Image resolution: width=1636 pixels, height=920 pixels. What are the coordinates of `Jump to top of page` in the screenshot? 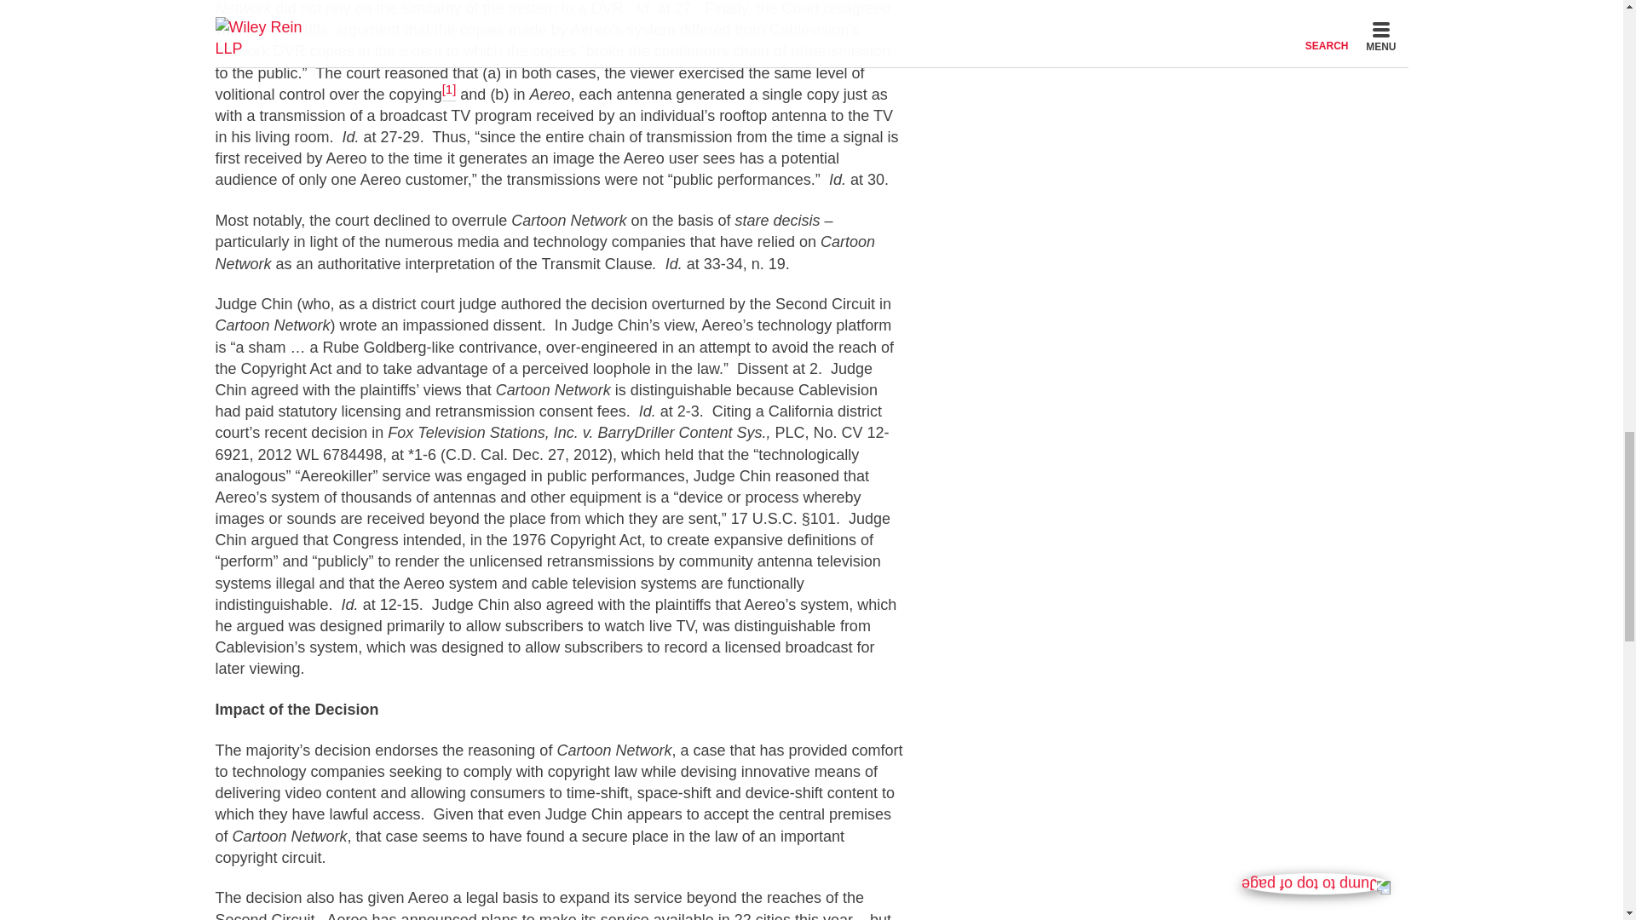 It's located at (1316, 78).